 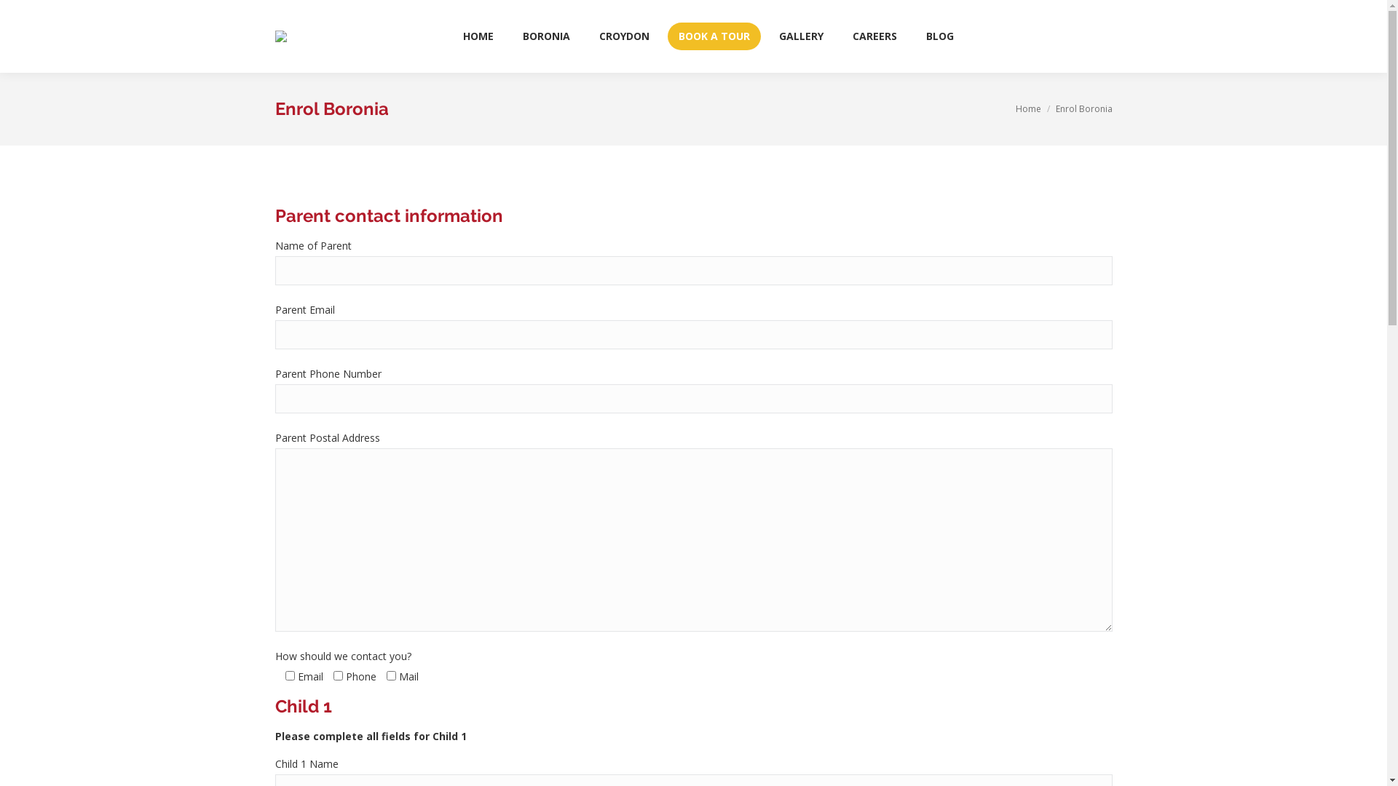 I want to click on BOOK A TOUR, so click(x=714, y=36).